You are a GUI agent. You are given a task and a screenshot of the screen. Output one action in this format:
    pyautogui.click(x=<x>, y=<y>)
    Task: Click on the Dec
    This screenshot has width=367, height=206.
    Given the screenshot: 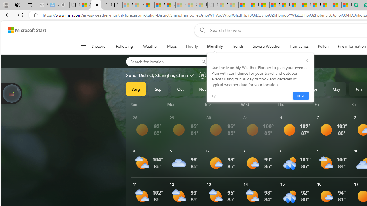 What is the action you would take?
    pyautogui.click(x=225, y=89)
    